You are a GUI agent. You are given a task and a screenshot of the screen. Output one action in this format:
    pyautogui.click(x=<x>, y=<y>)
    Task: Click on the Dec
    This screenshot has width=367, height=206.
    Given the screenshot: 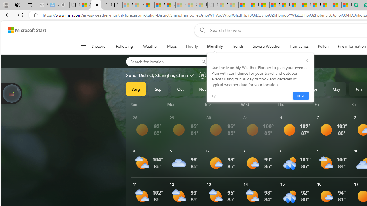 What is the action you would take?
    pyautogui.click(x=225, y=89)
    